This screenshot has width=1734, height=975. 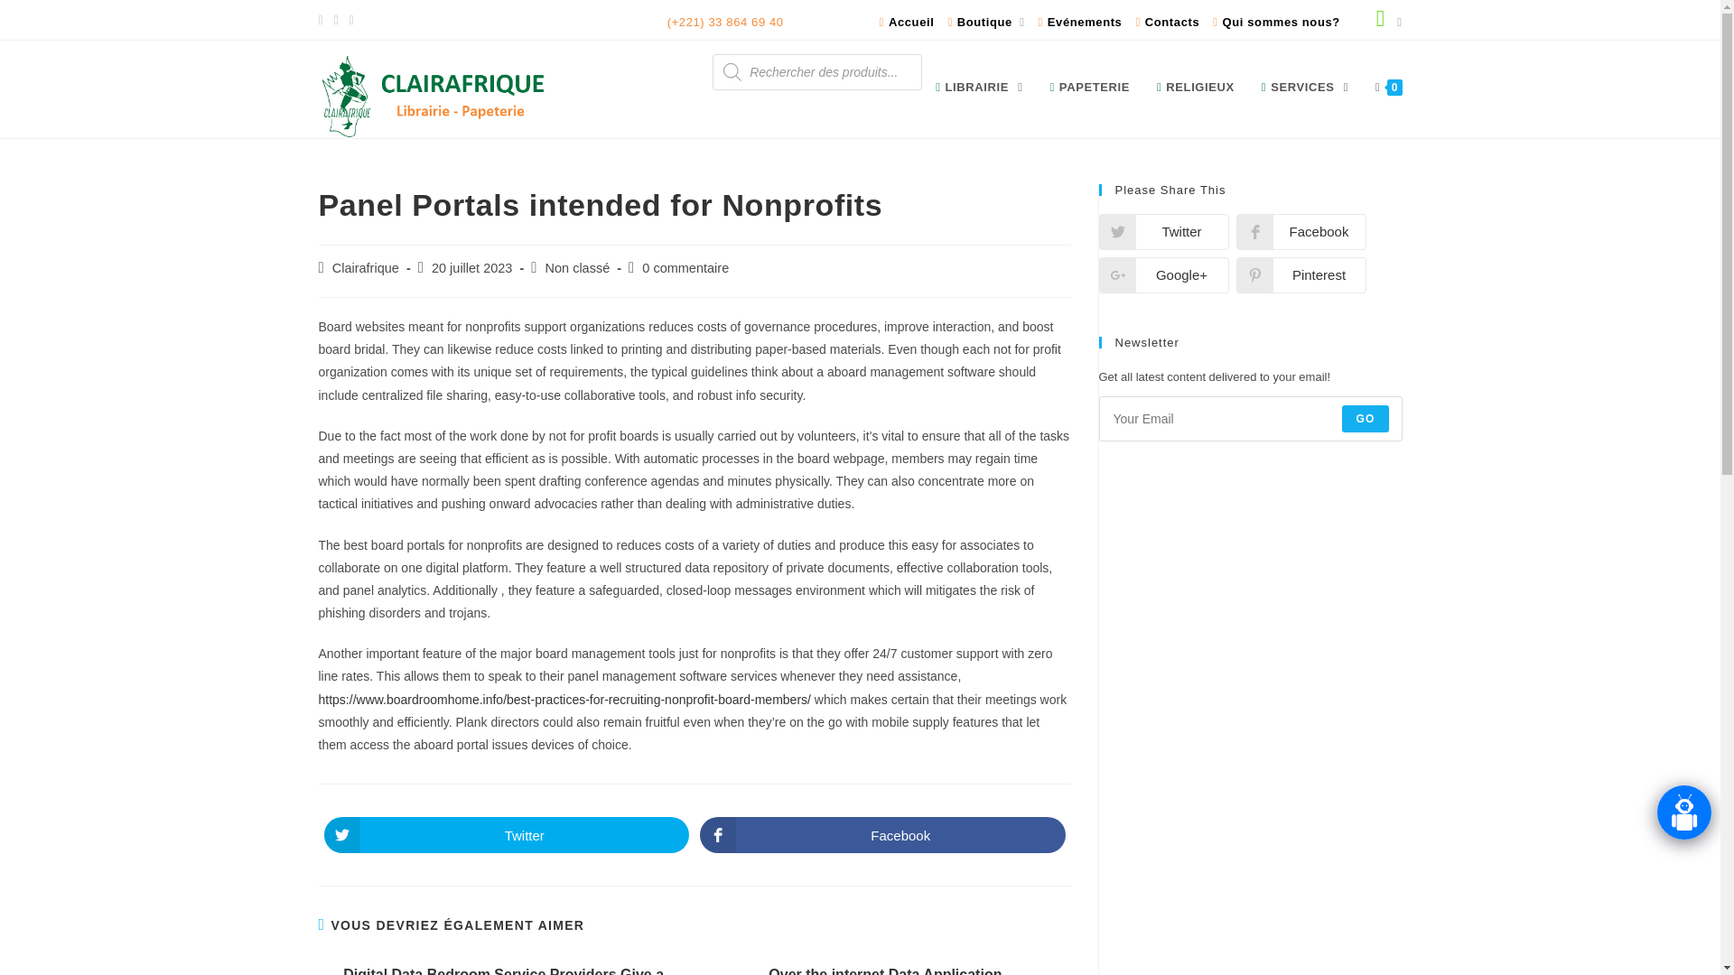 I want to click on Over the internet Data Application, so click(x=885, y=970).